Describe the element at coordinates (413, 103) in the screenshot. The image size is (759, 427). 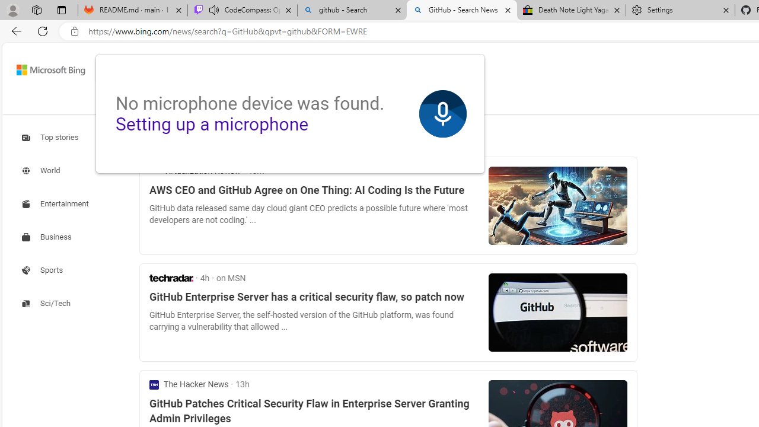
I see `MORE` at that location.